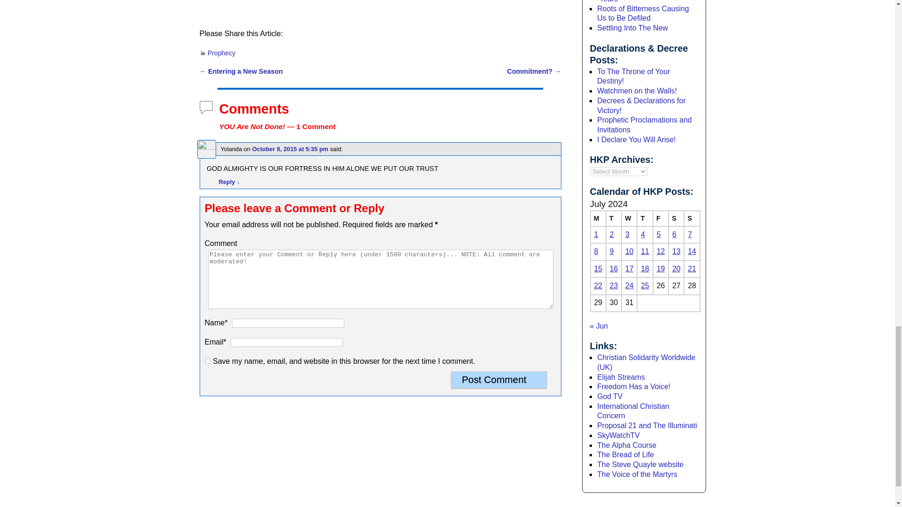 The image size is (902, 507). Describe the element at coordinates (598, 218) in the screenshot. I see `Monday` at that location.